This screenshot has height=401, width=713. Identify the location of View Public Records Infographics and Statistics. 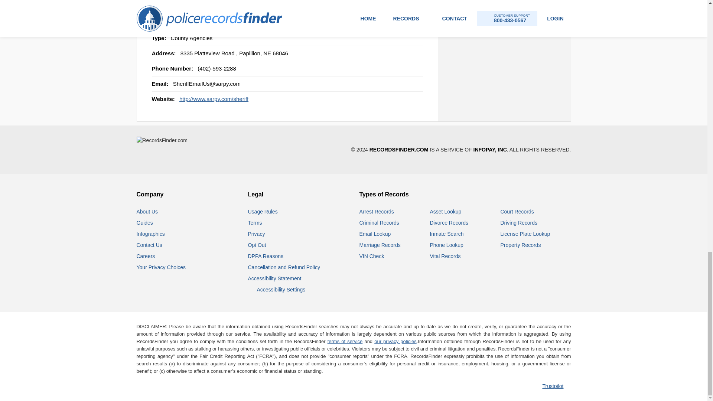
(151, 234).